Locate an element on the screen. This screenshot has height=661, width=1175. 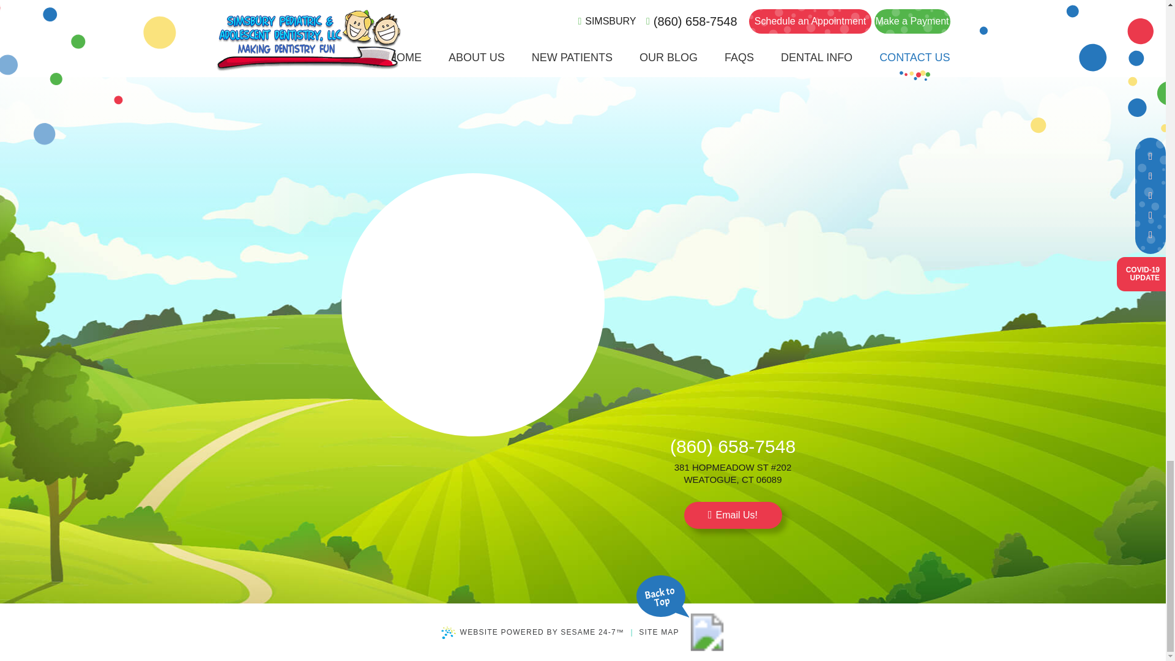
back to top is located at coordinates (707, 632).